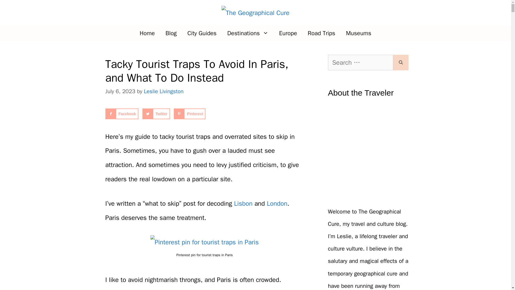 The image size is (515, 290). I want to click on Facebook, so click(121, 114).